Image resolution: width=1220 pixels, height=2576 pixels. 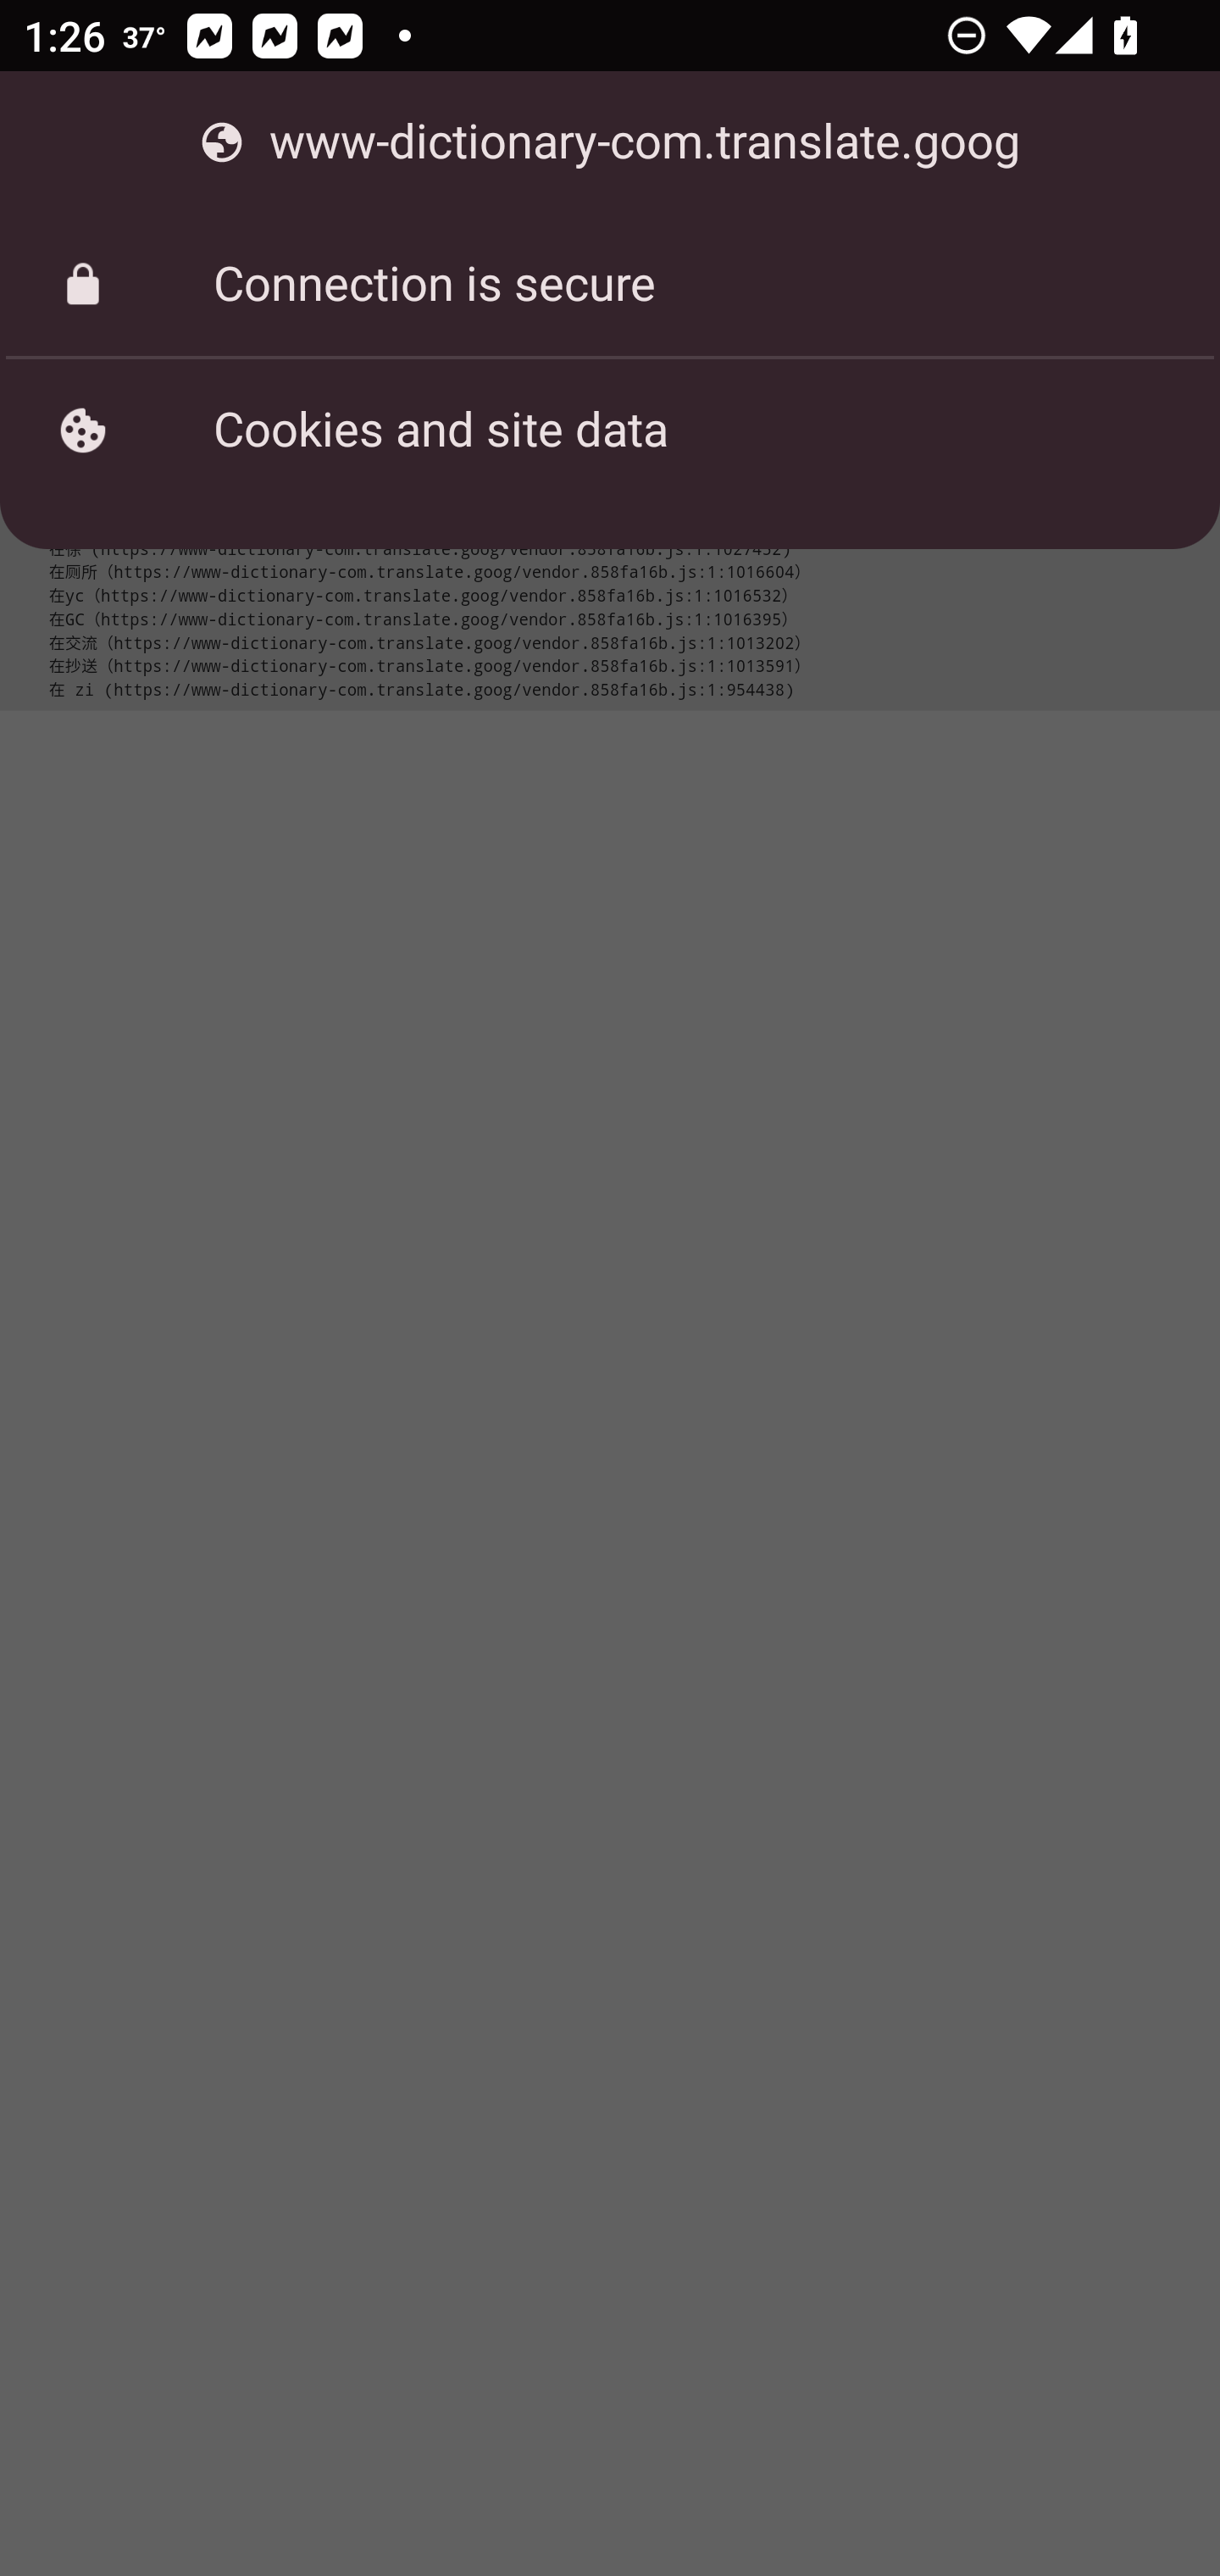 I want to click on Cookies and site data, so click(x=610, y=430).